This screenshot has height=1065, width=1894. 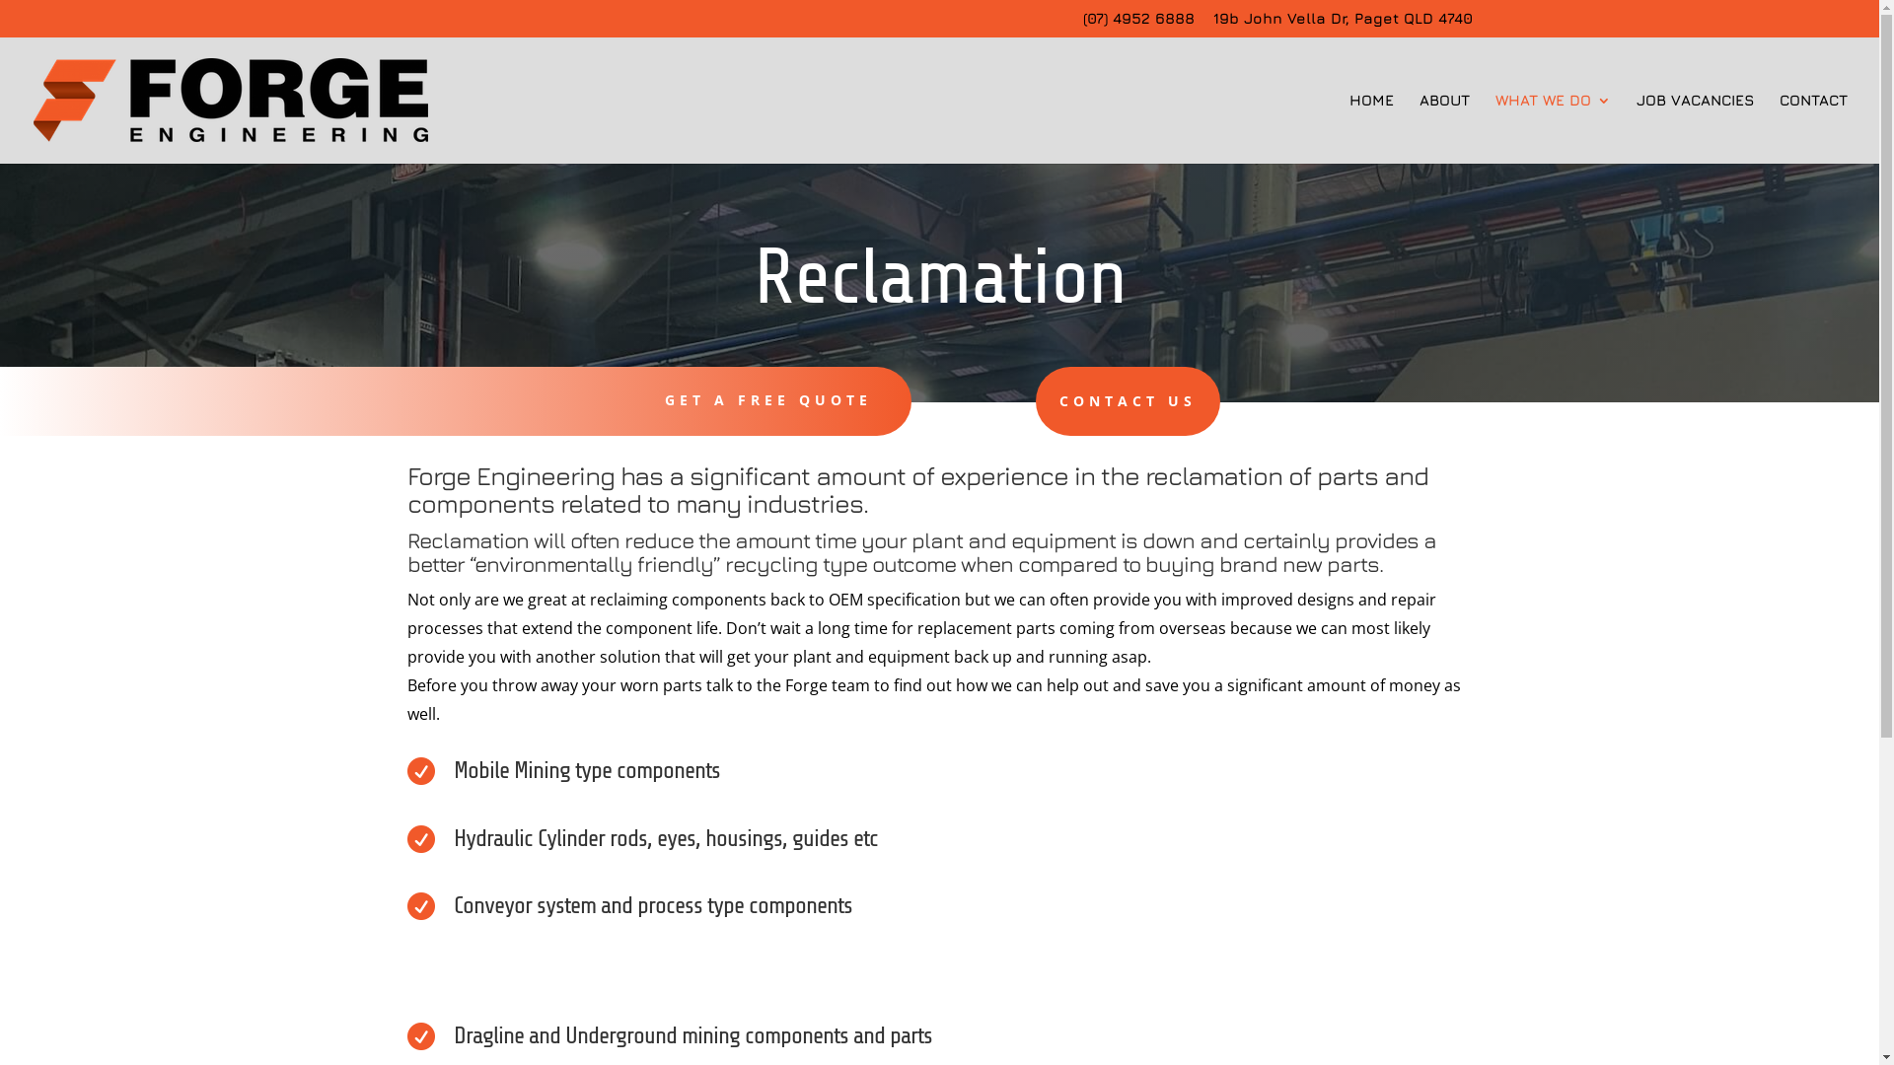 What do you see at coordinates (1371, 128) in the screenshot?
I see `HOME` at bounding box center [1371, 128].